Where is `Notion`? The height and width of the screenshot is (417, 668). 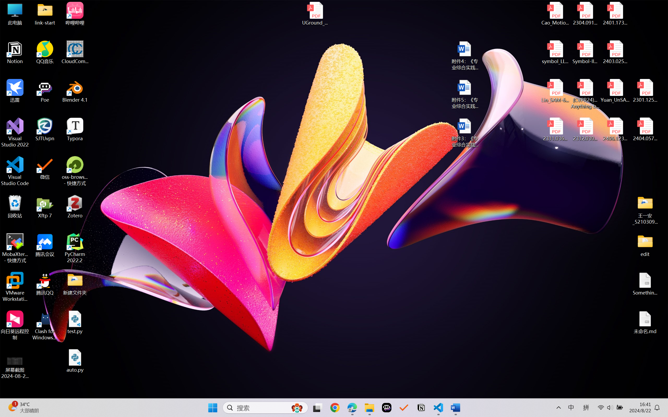
Notion is located at coordinates (421, 408).